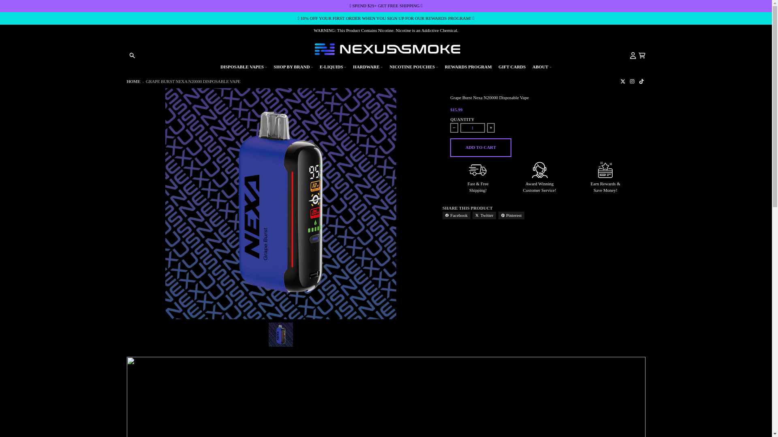 This screenshot has height=437, width=778. Describe the element at coordinates (622, 81) in the screenshot. I see `Twitter - Nexus Smoke` at that location.